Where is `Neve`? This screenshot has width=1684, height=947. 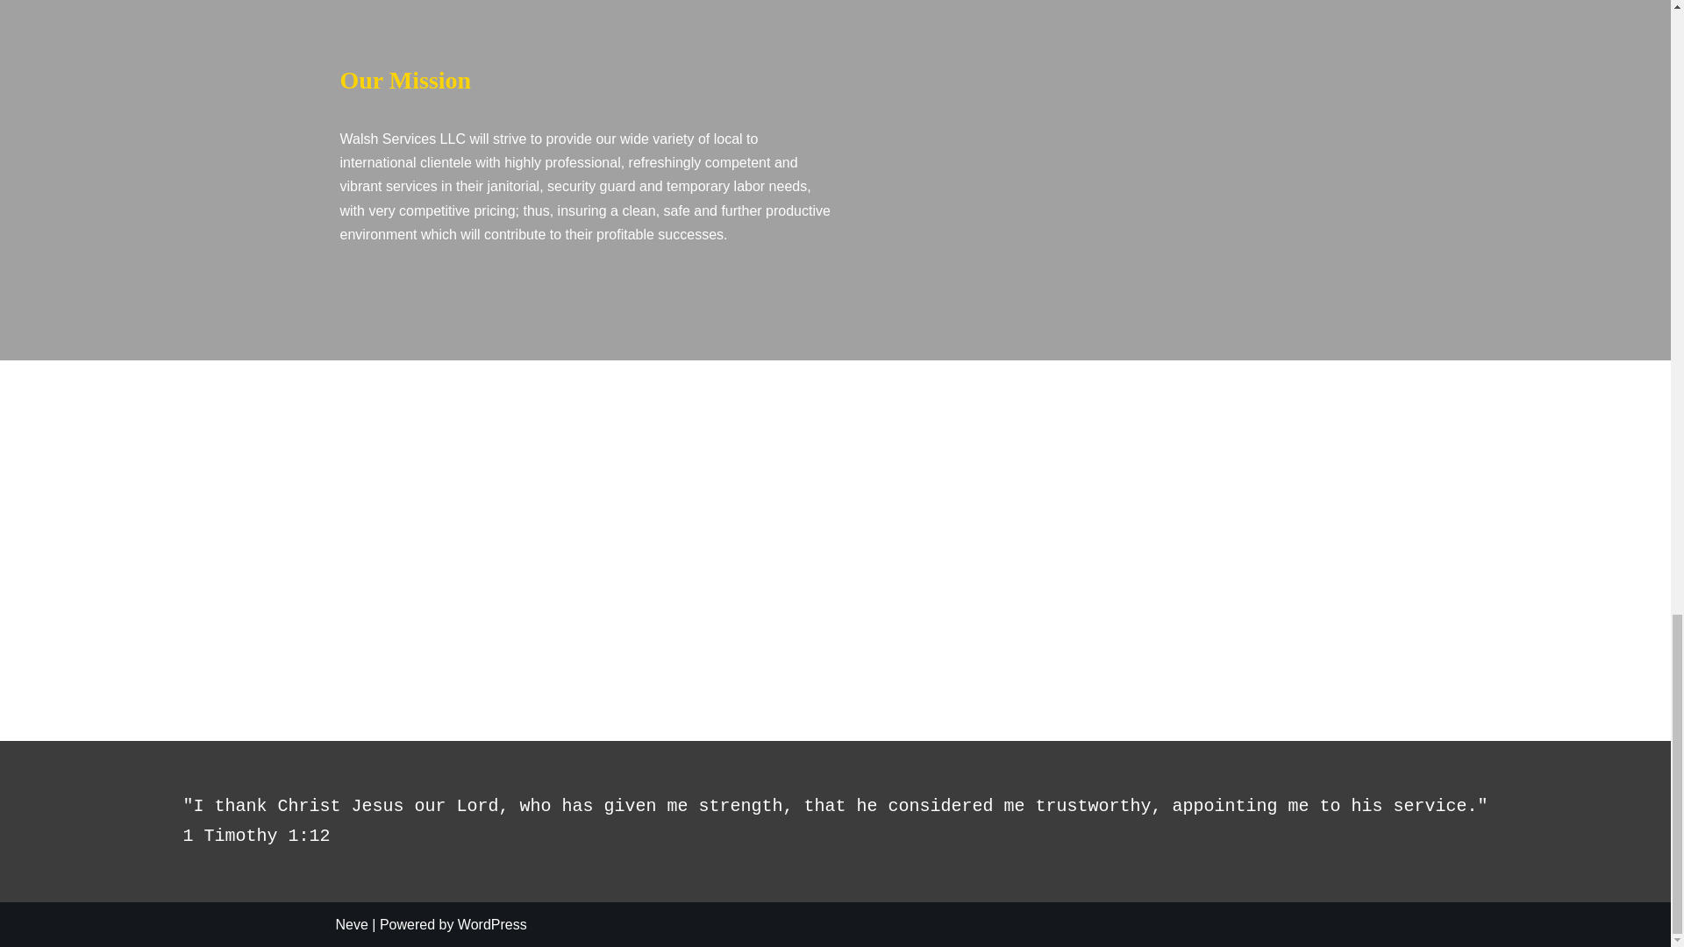
Neve is located at coordinates (351, 924).